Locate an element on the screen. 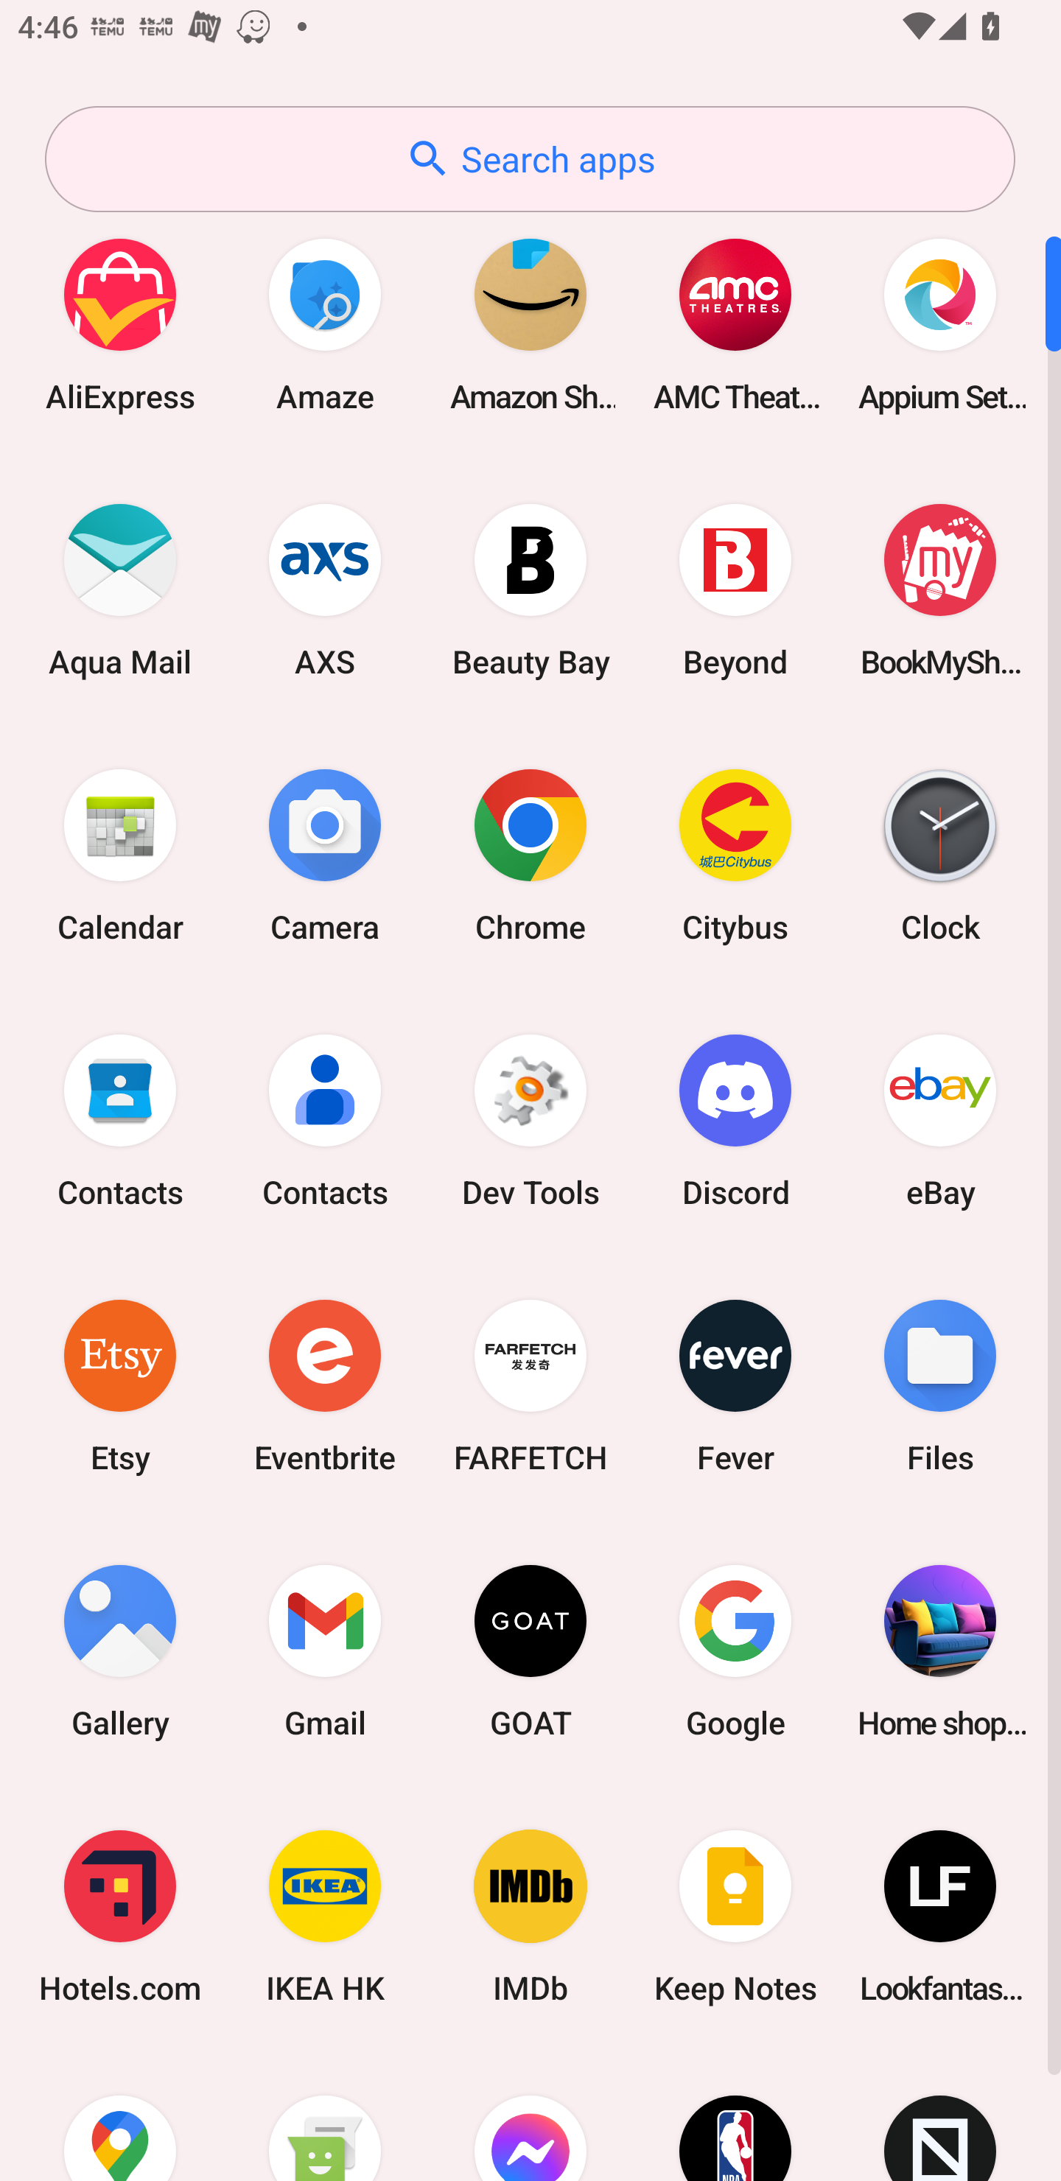 The width and height of the screenshot is (1061, 2181). Contacts is located at coordinates (120, 1120).